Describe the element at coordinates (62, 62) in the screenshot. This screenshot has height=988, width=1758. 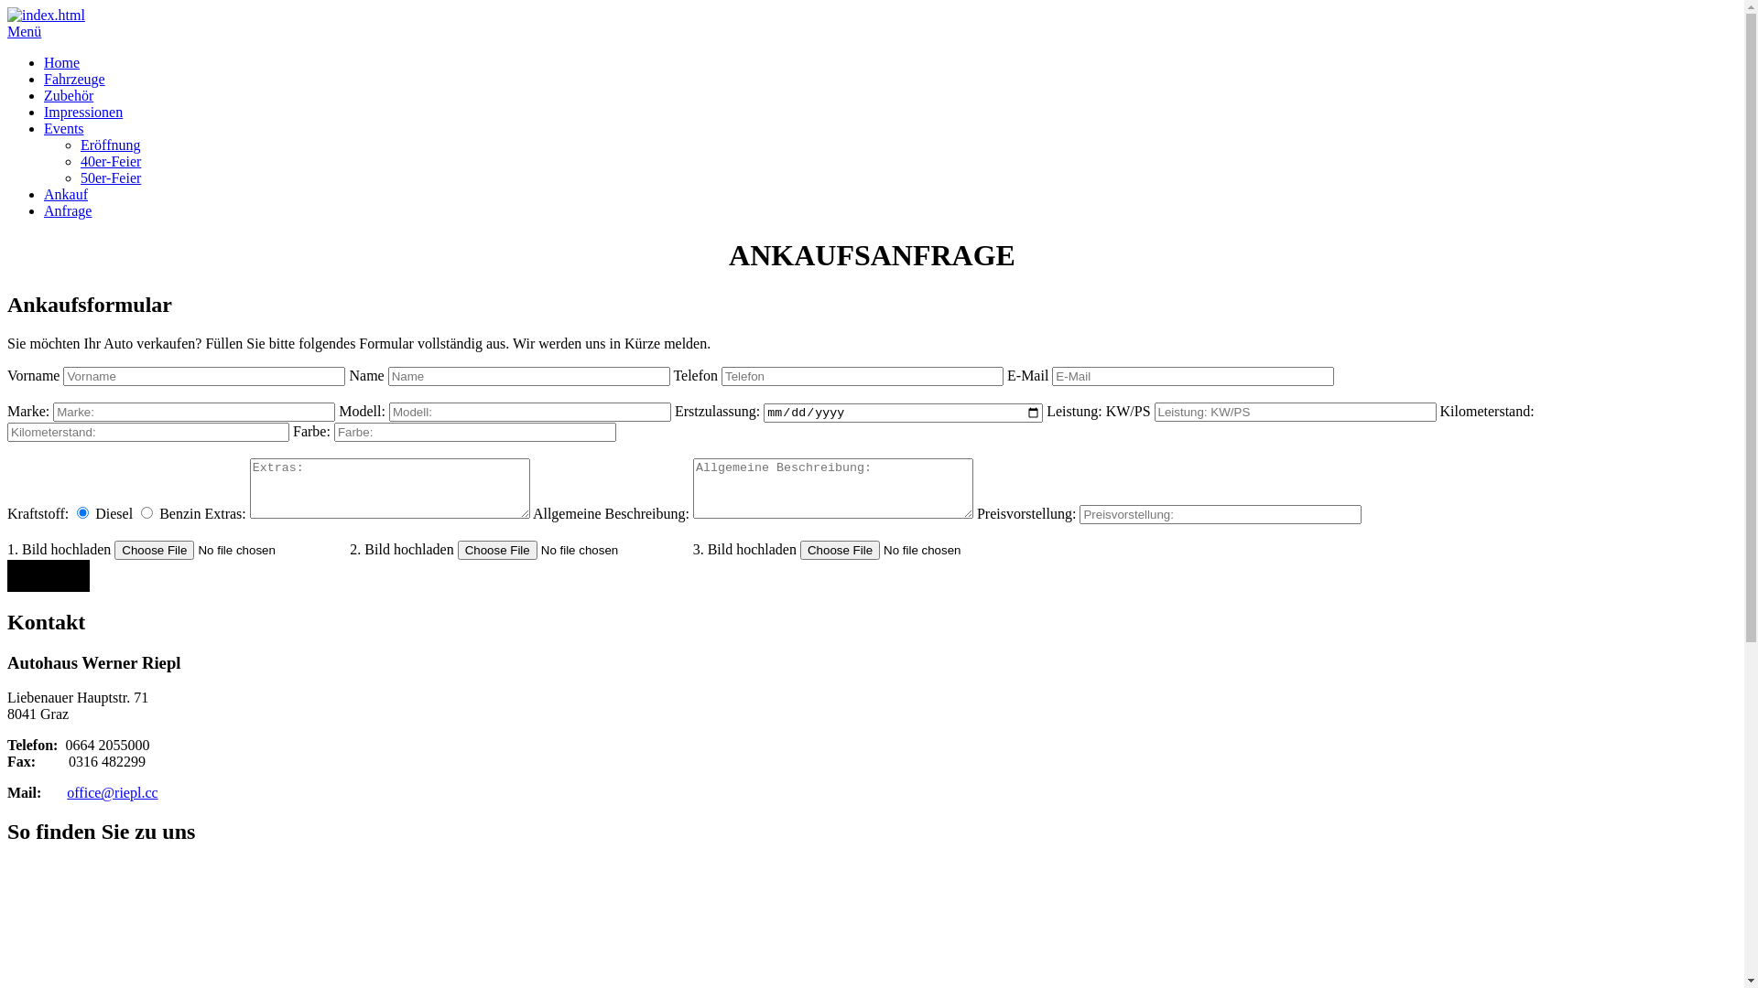
I see `Home` at that location.